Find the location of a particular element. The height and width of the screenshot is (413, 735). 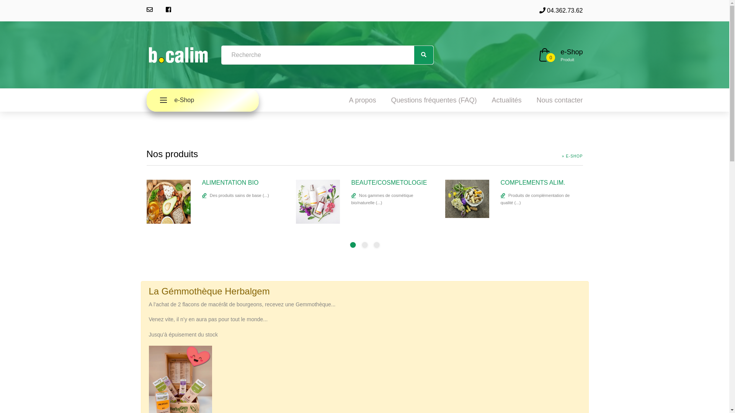

COMPLEMENTS ALIM. is located at coordinates (467, 199).